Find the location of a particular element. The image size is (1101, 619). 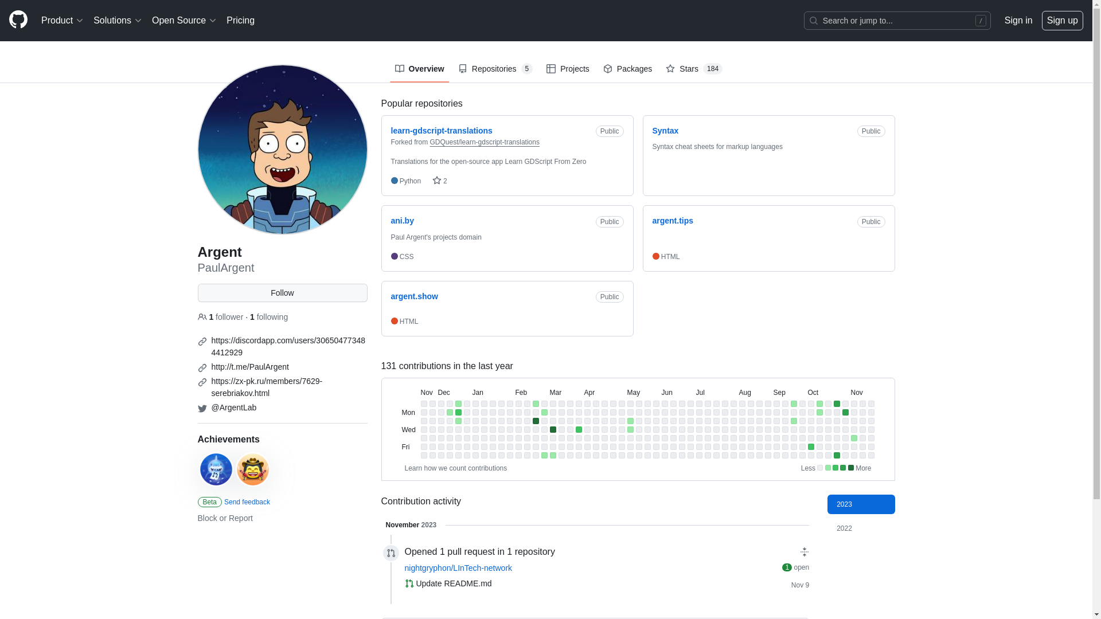

GDQuest/learn-gdscript-translations is located at coordinates (485, 142).